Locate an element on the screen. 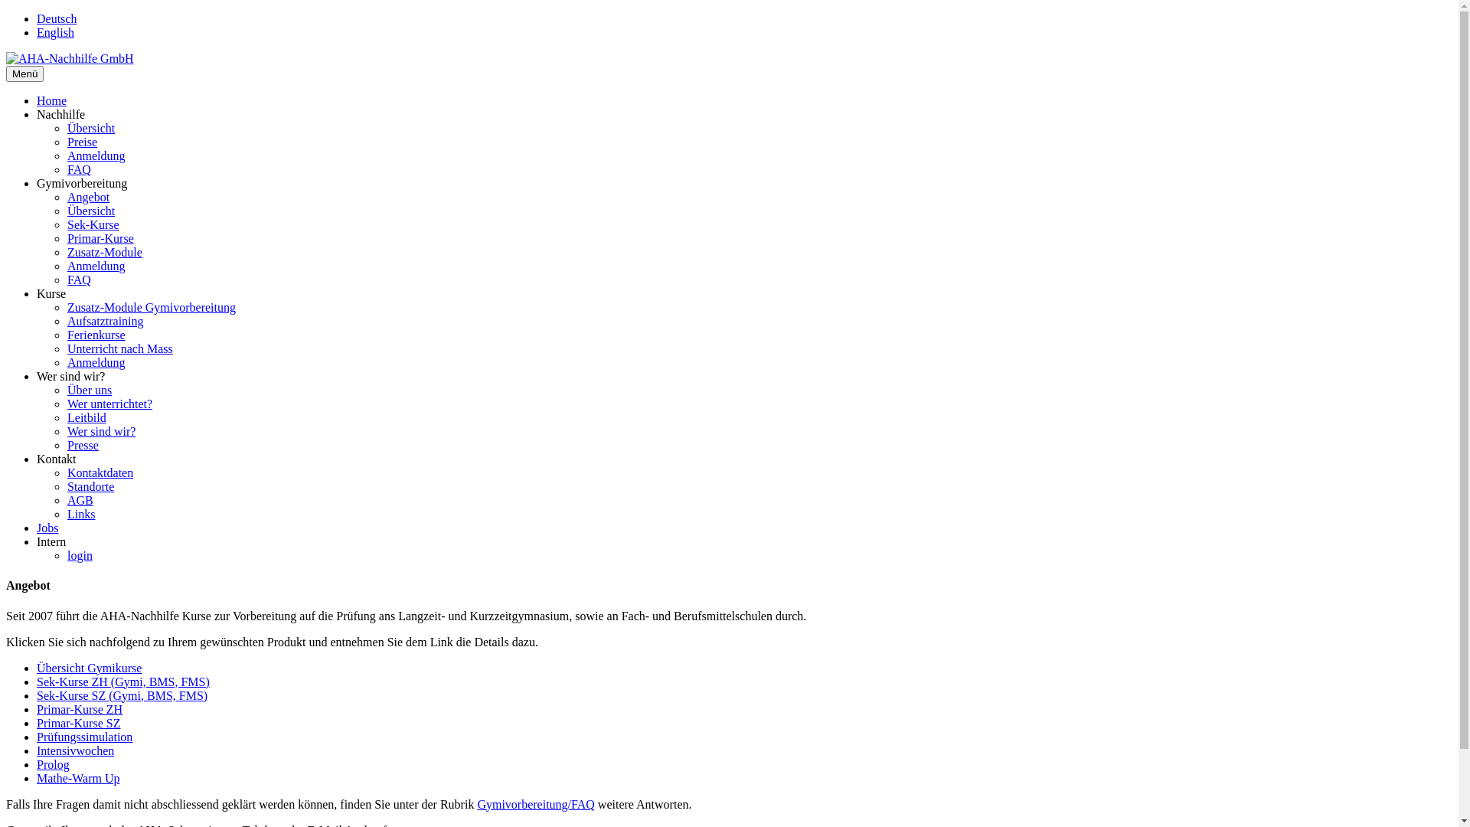 This screenshot has width=1470, height=827. Angebot is located at coordinates (89, 198).